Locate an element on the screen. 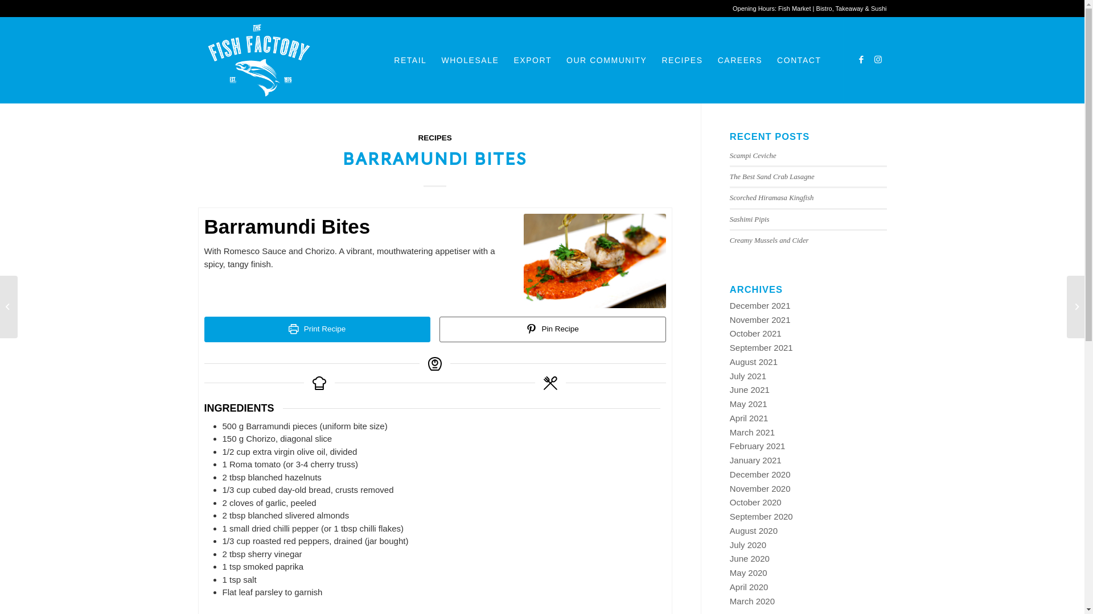 The width and height of the screenshot is (1093, 614). August 2021 is located at coordinates (754, 362).